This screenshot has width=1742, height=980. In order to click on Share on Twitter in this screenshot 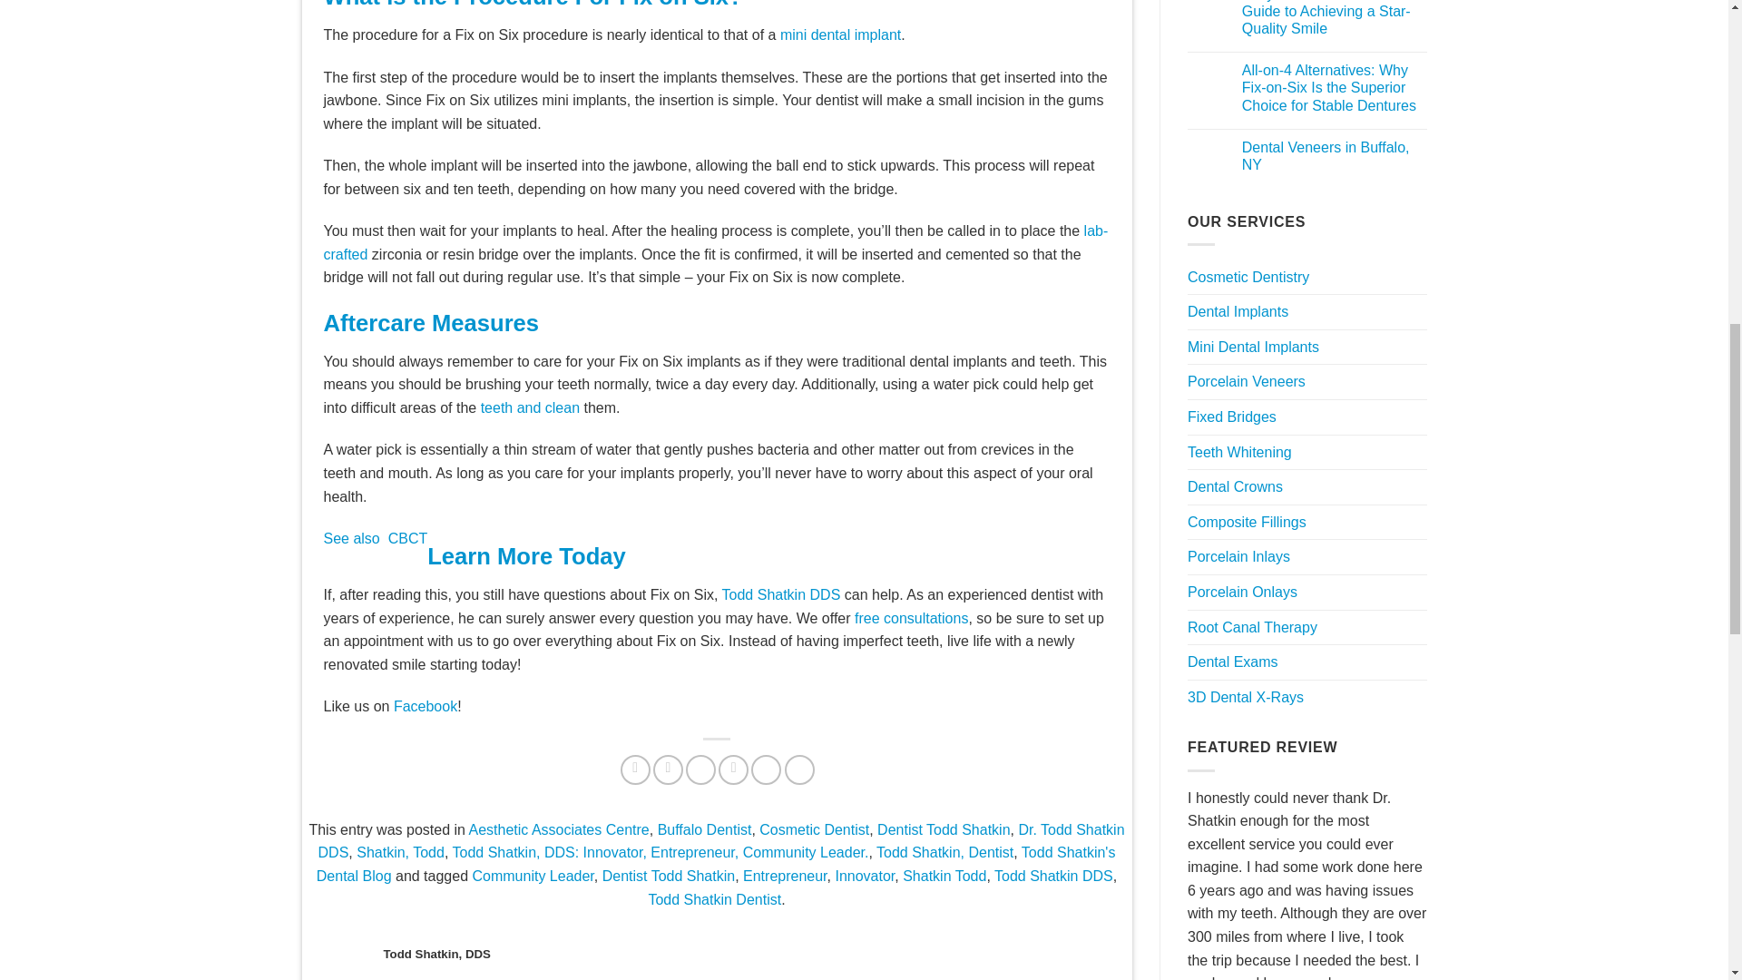, I will do `click(668, 769)`.